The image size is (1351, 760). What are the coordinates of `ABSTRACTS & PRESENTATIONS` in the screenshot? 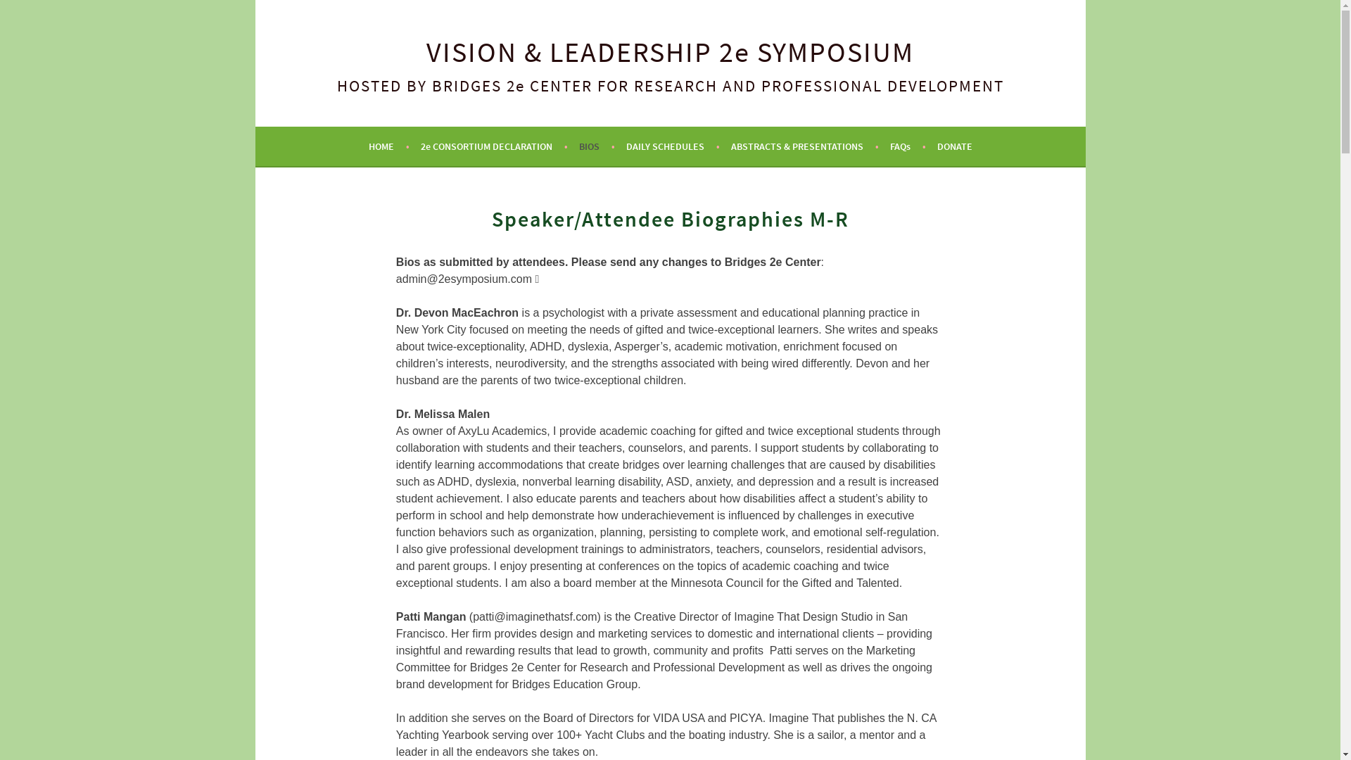 It's located at (804, 146).